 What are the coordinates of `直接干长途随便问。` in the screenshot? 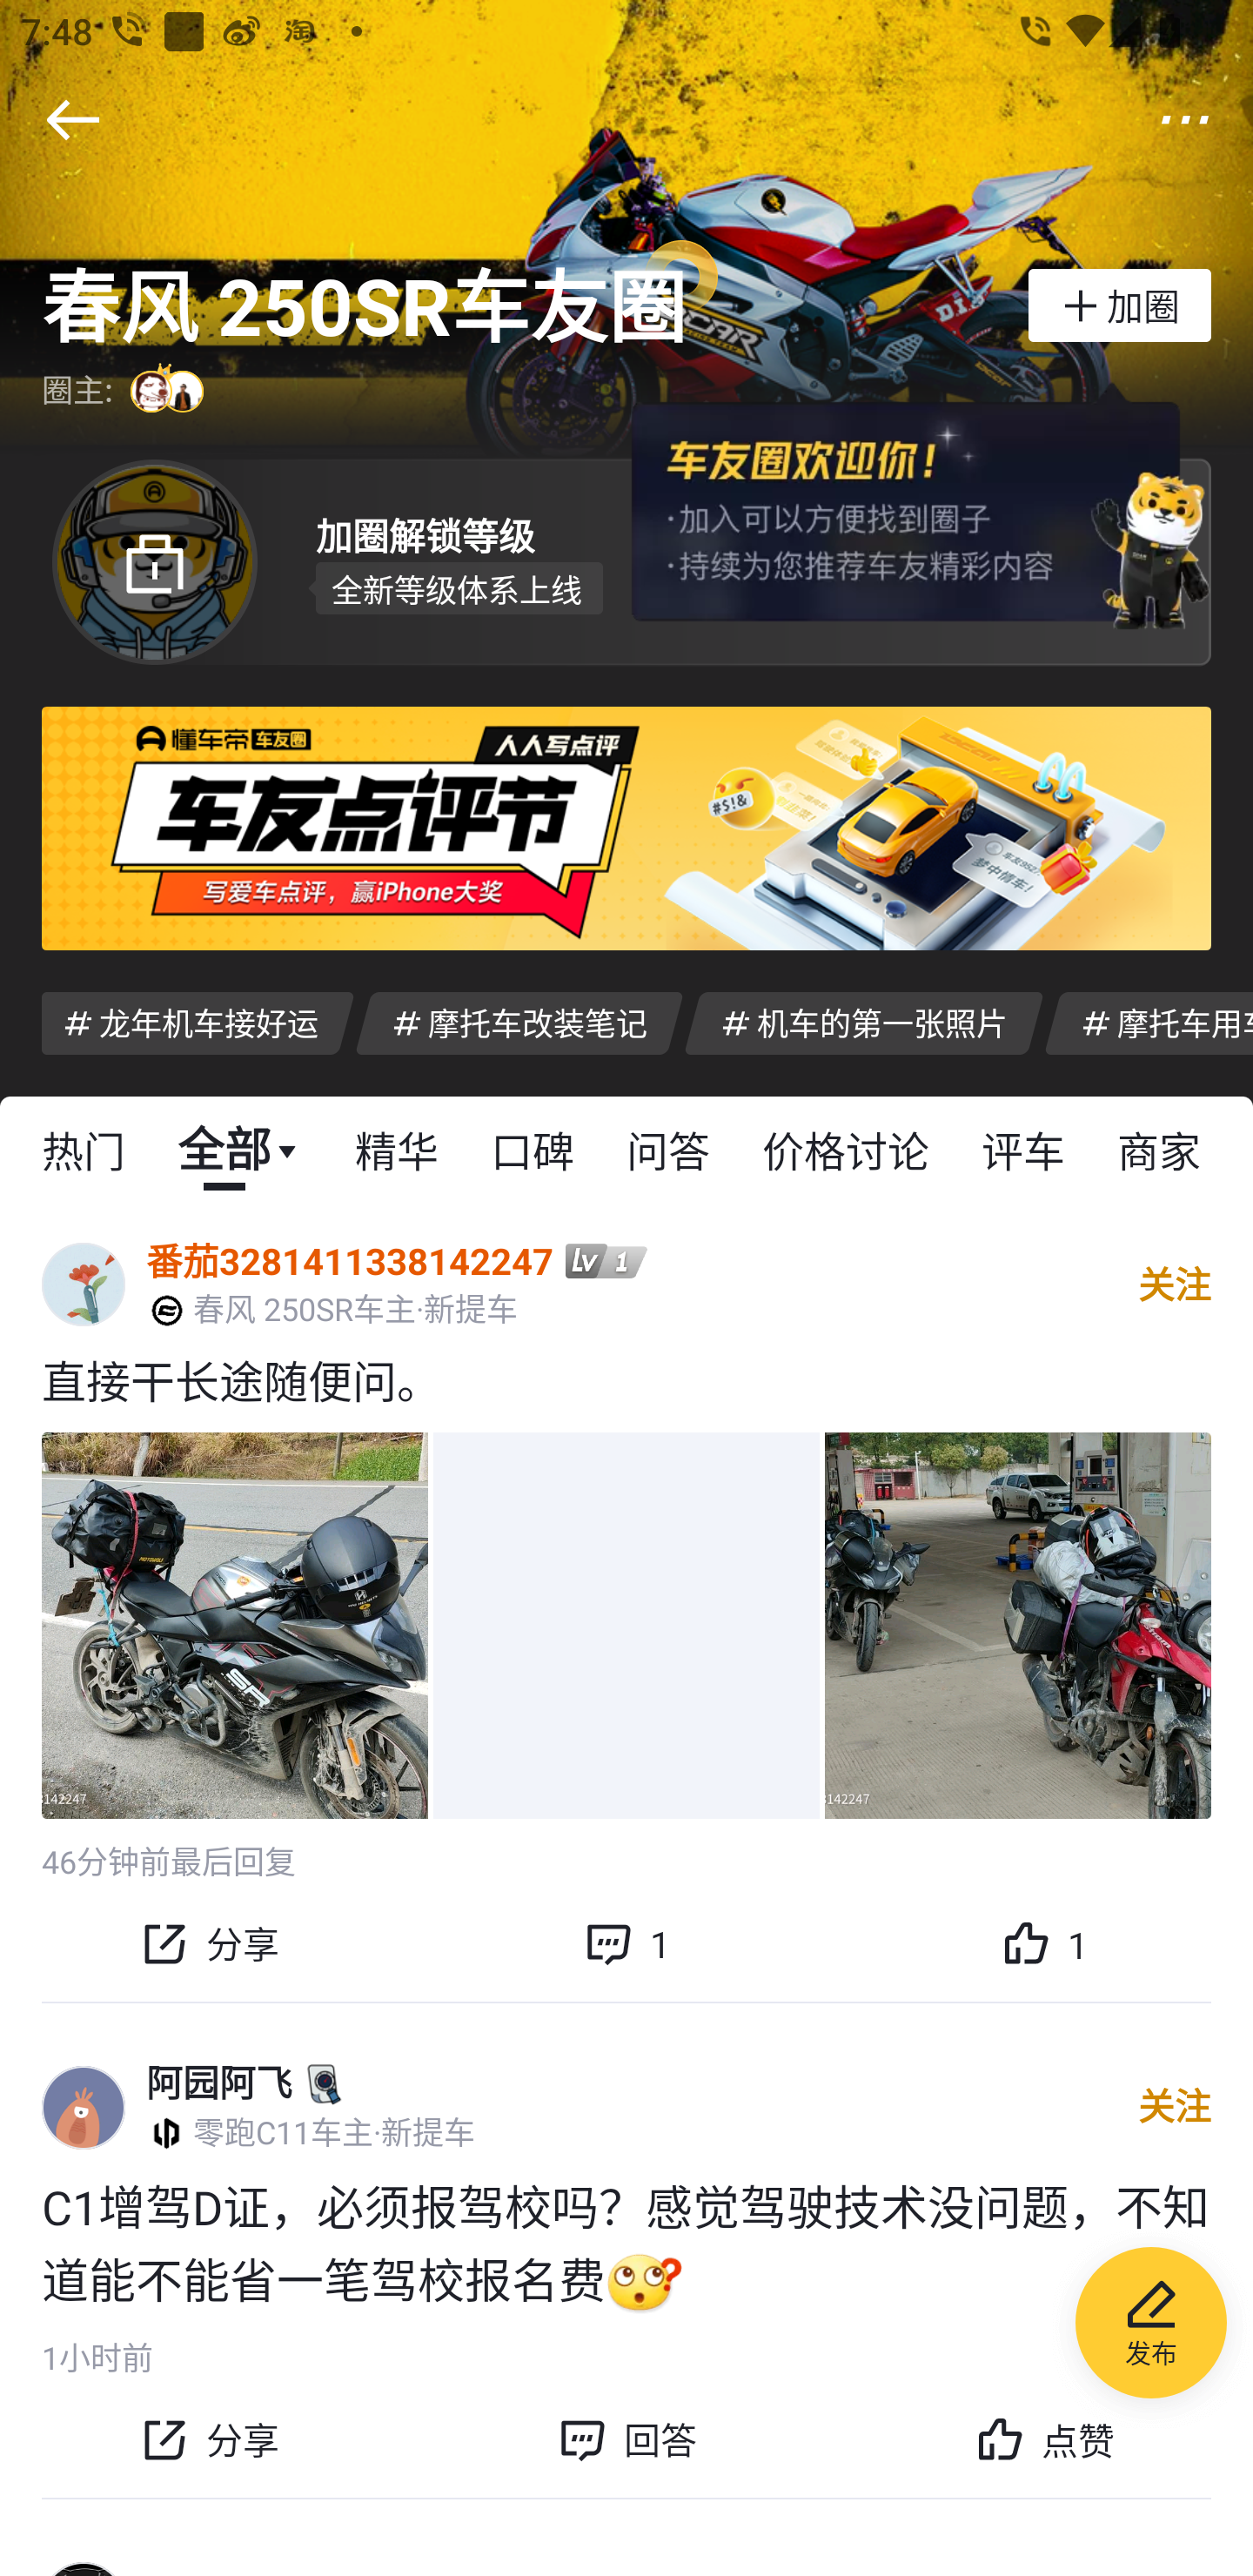 It's located at (626, 1379).